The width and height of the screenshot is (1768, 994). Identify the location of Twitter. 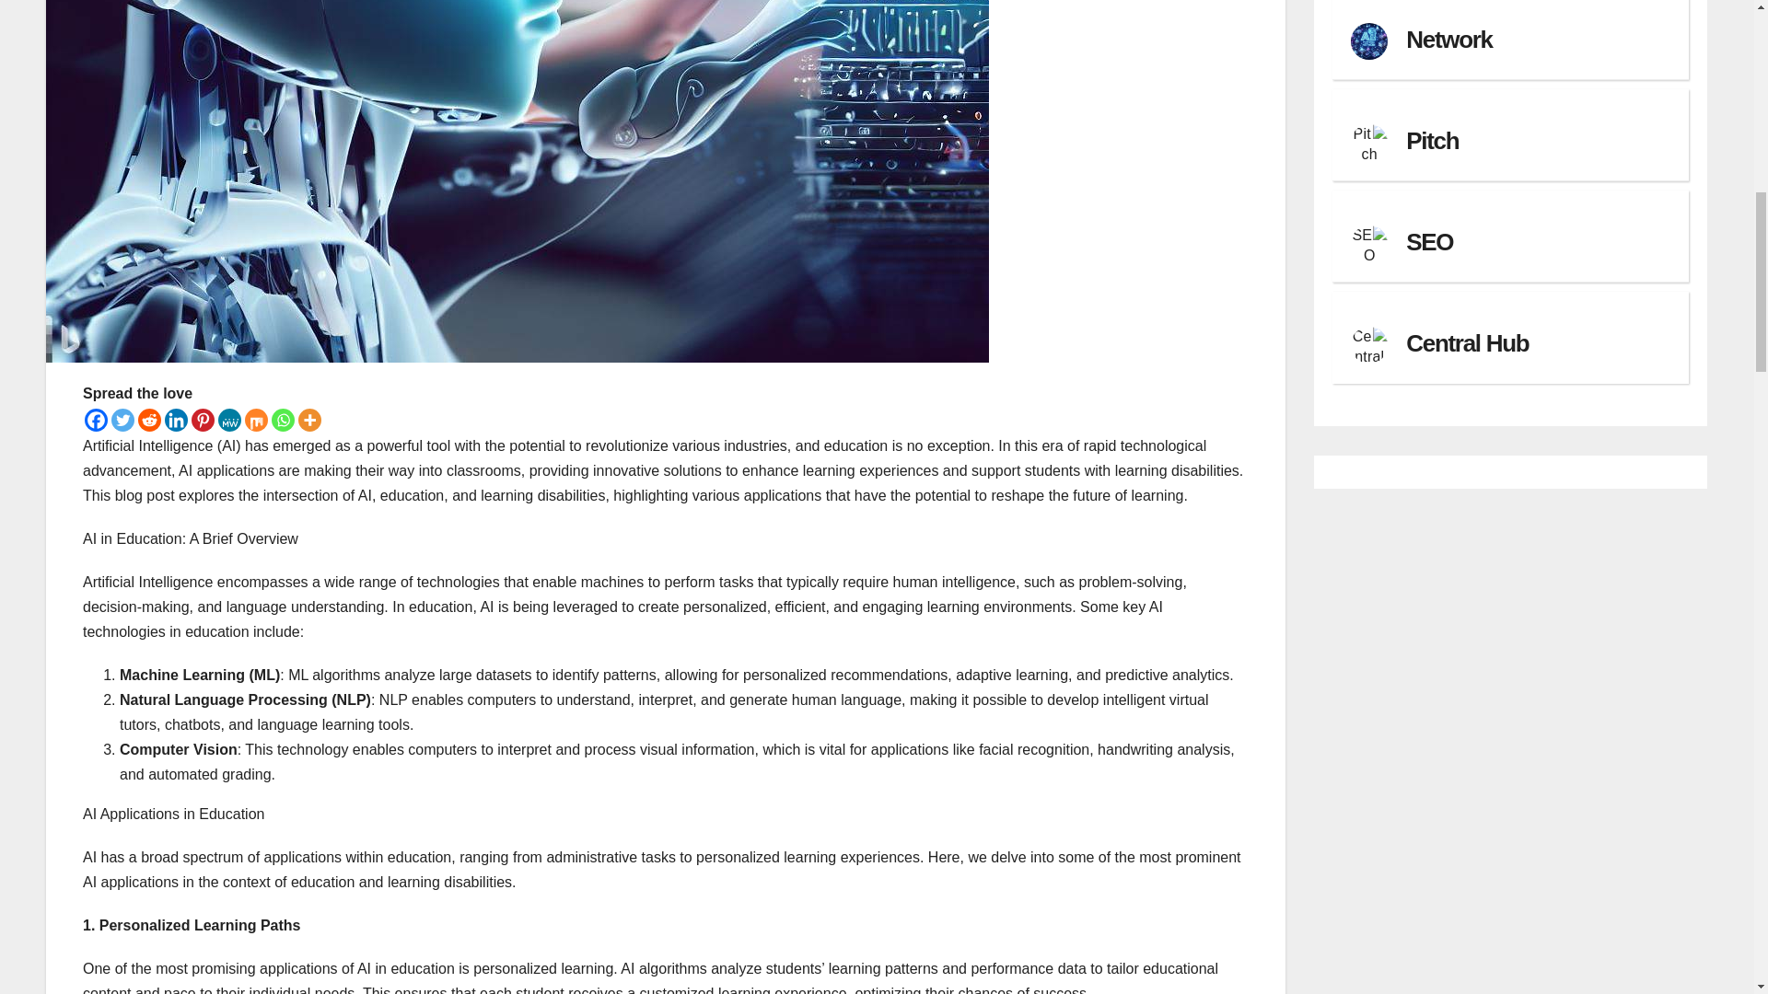
(122, 420).